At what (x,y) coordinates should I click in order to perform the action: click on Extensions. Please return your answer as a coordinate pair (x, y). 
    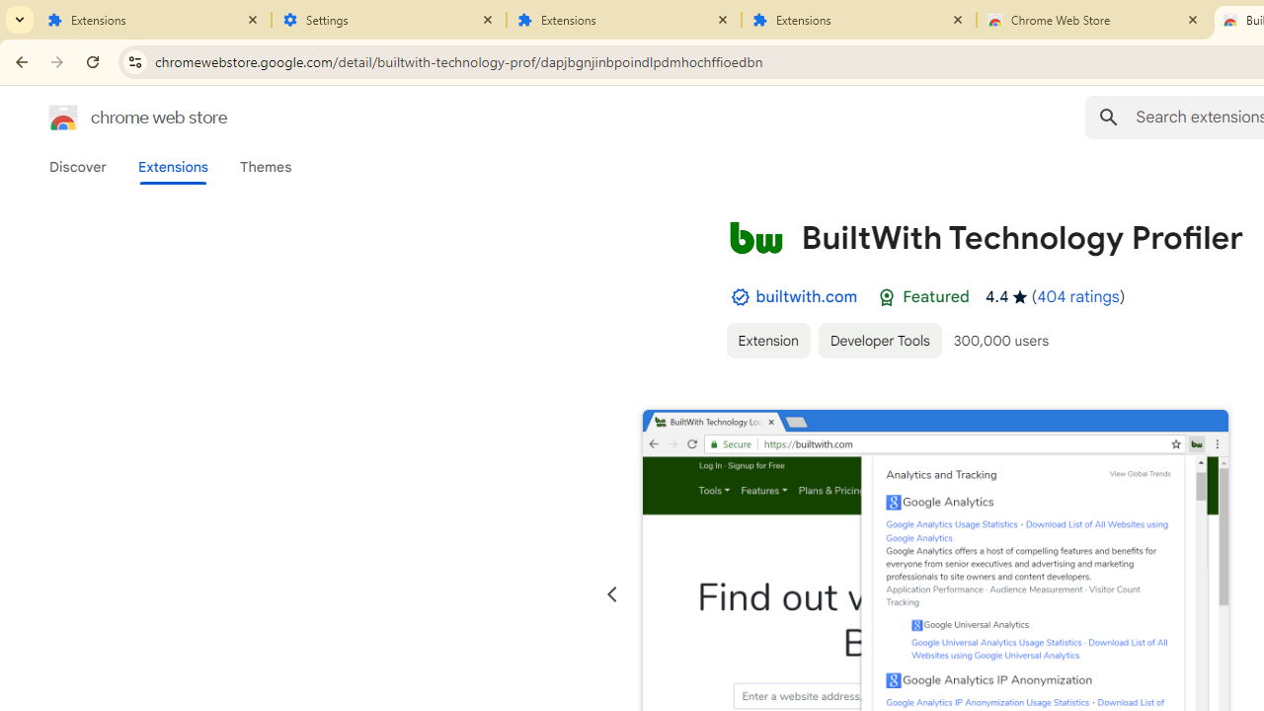
    Looking at the image, I should click on (624, 20).